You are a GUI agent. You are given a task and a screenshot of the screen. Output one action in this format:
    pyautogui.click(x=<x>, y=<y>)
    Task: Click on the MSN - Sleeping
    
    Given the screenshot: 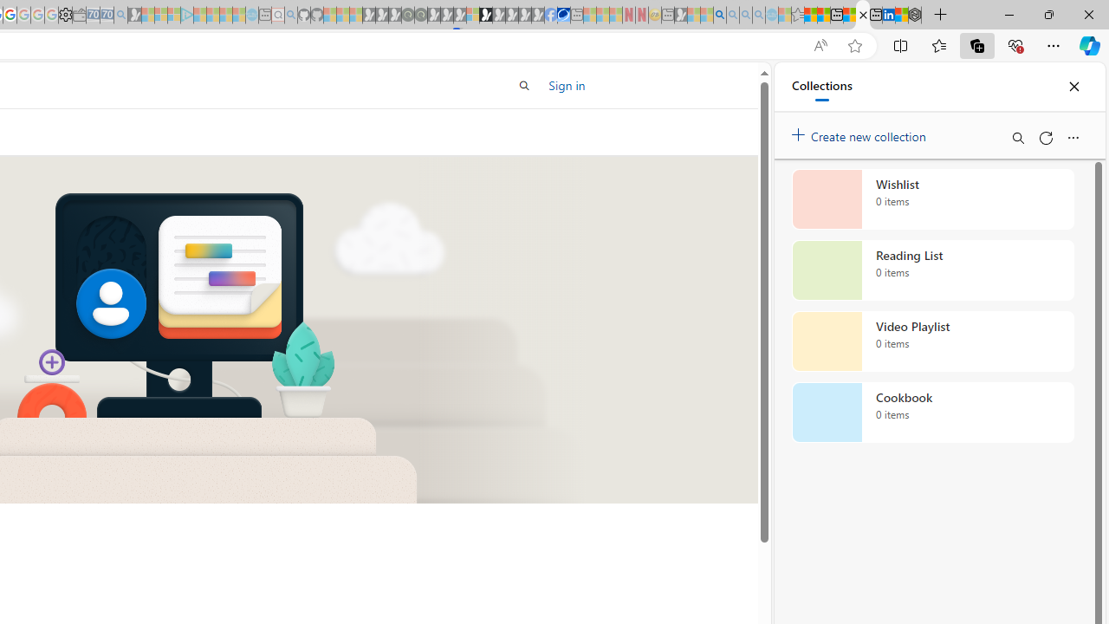 What is the action you would take?
    pyautogui.click(x=681, y=16)
    